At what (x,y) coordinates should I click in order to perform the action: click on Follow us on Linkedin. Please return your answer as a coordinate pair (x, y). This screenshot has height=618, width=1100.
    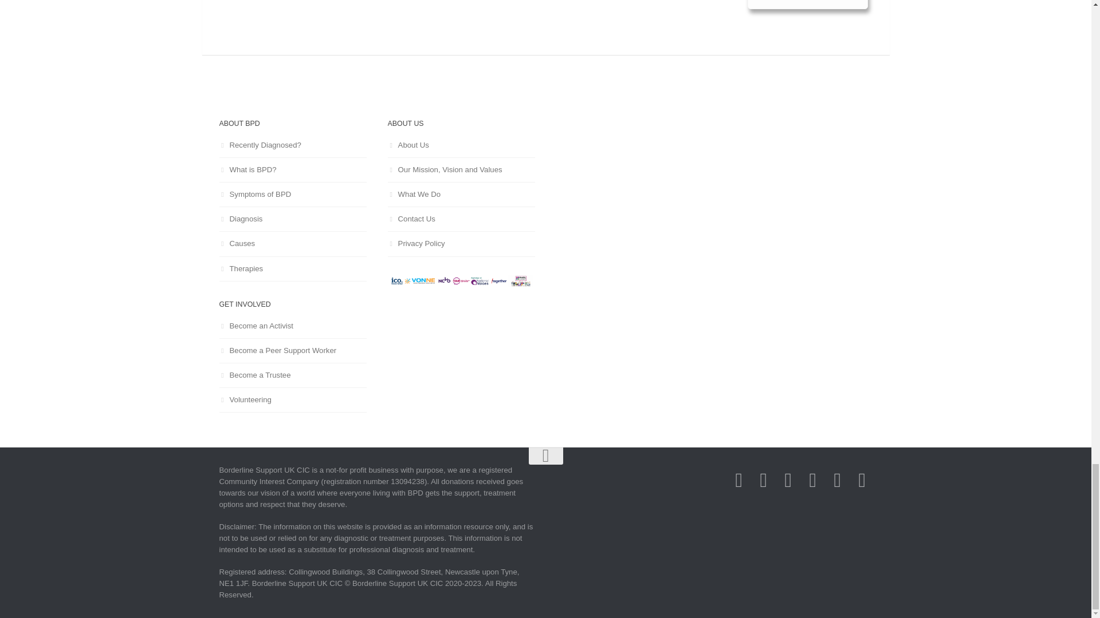
    Looking at the image, I should click on (812, 480).